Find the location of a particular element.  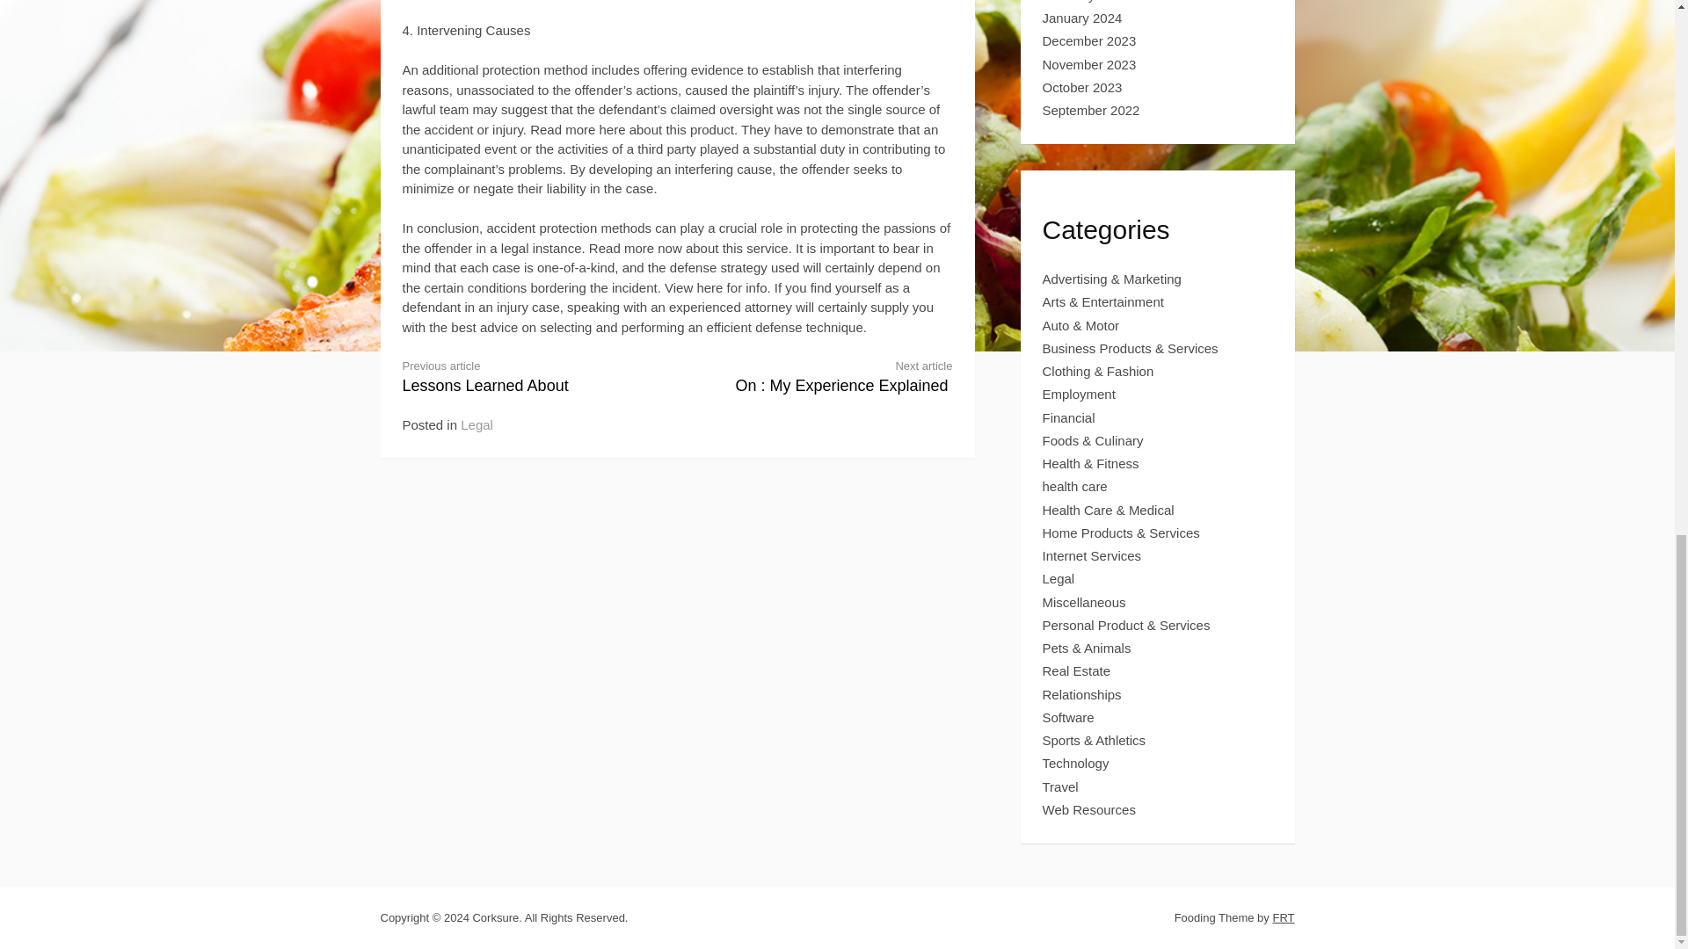

September 2022 is located at coordinates (1080, 394).